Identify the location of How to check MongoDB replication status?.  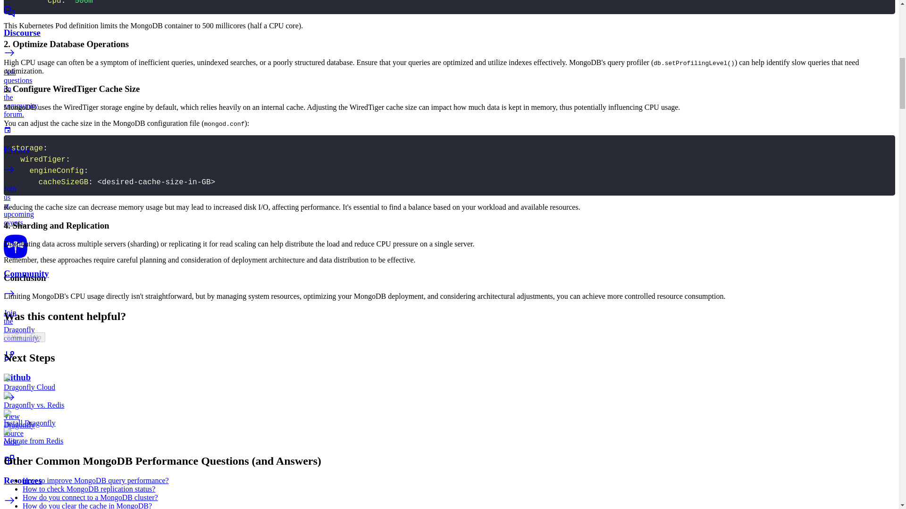
(89, 489).